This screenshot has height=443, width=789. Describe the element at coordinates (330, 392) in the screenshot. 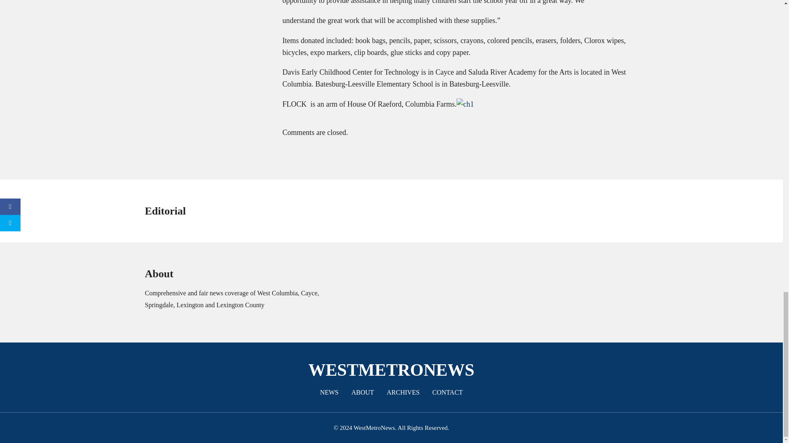

I see `NEWS` at that location.